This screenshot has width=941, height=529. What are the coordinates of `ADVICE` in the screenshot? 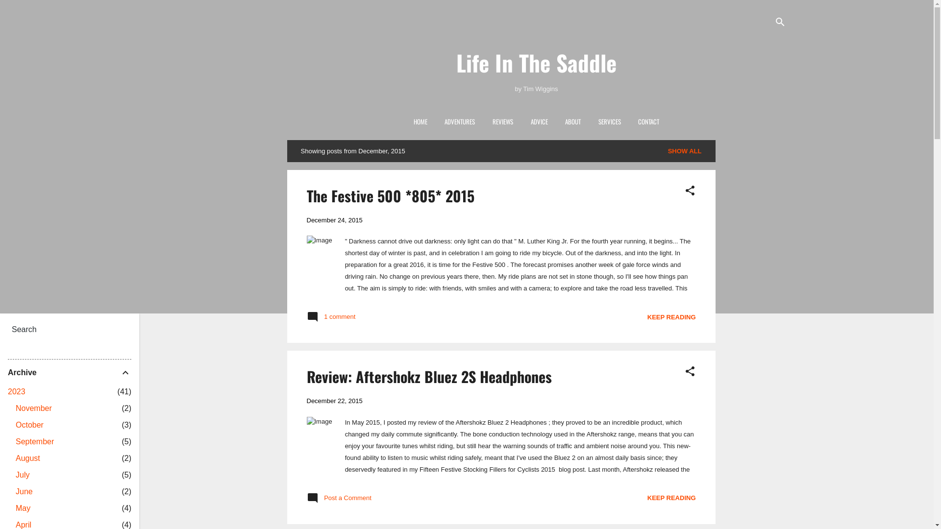 It's located at (539, 121).